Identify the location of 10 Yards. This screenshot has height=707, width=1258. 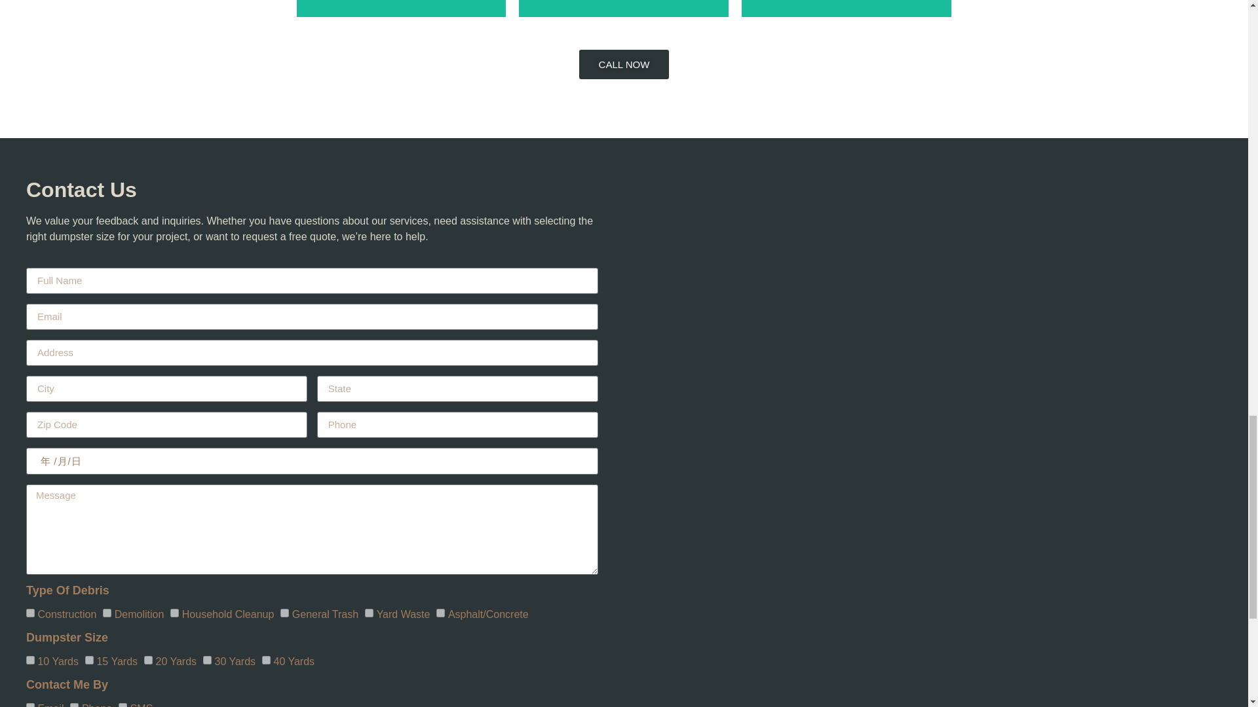
(30, 660).